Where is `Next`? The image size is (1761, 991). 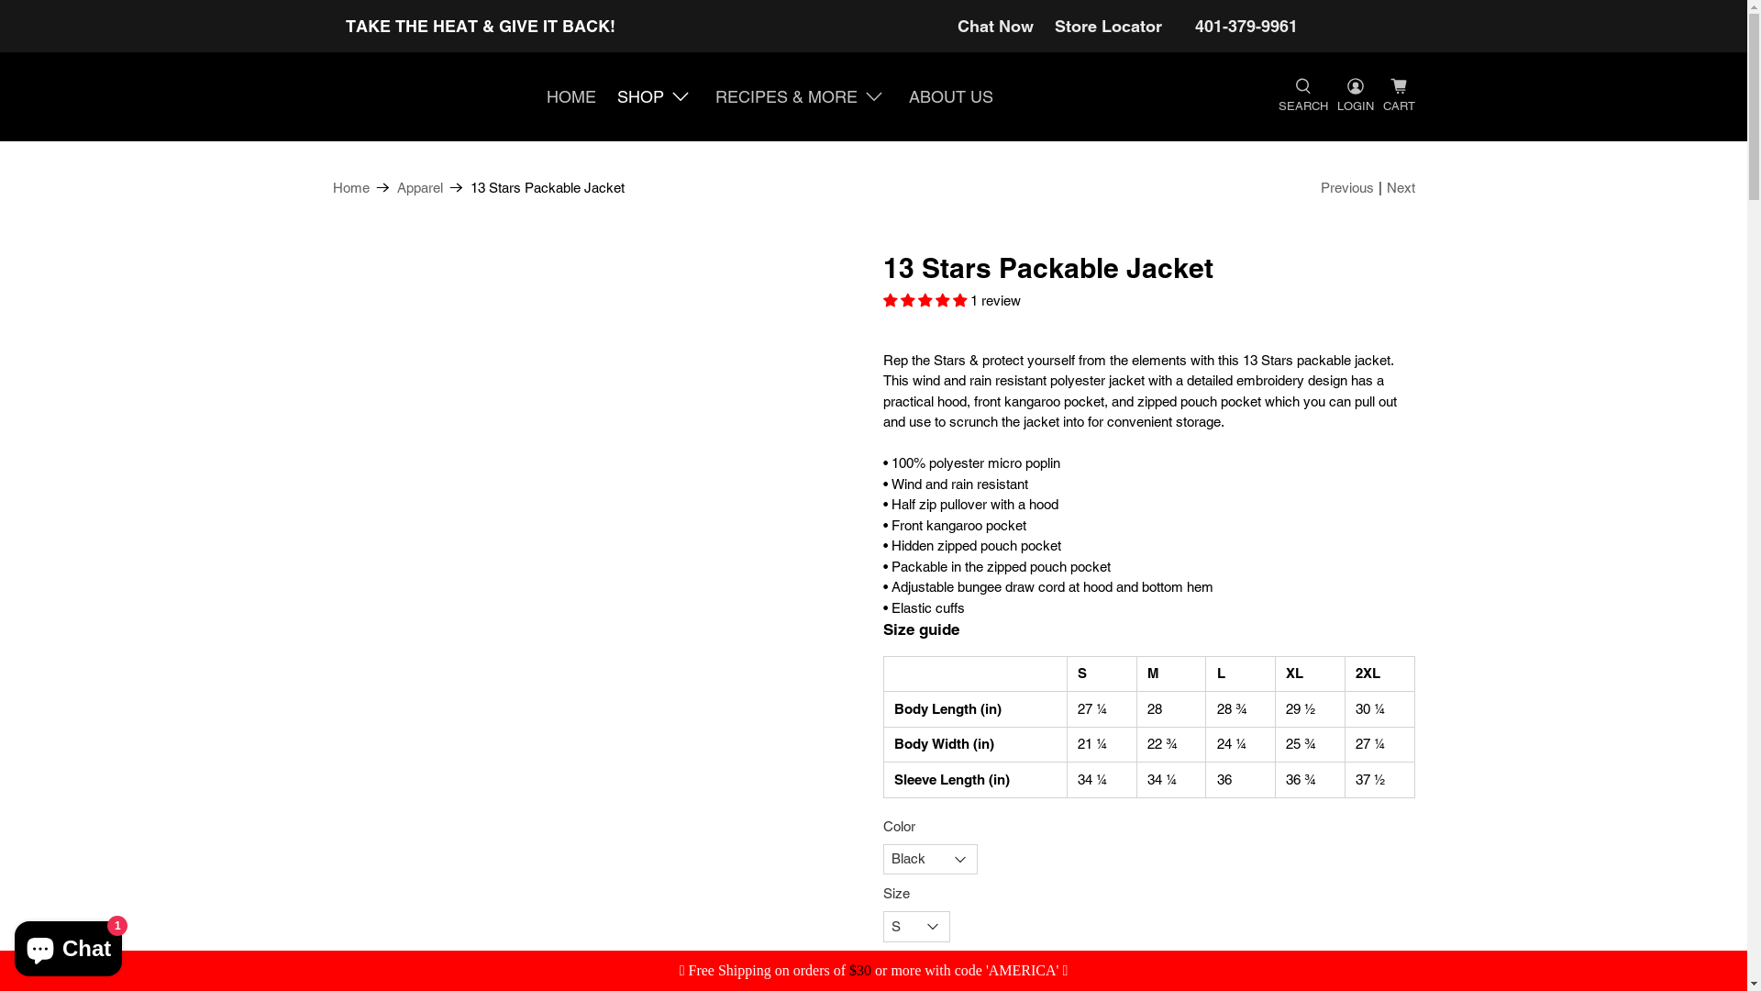
Next is located at coordinates (1401, 189).